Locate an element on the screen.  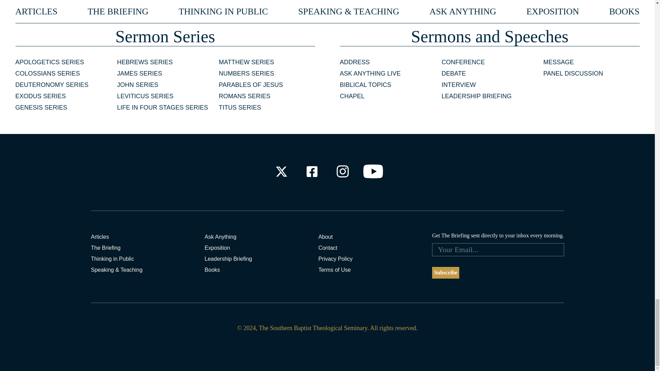
Check out our X Profile is located at coordinates (281, 171).